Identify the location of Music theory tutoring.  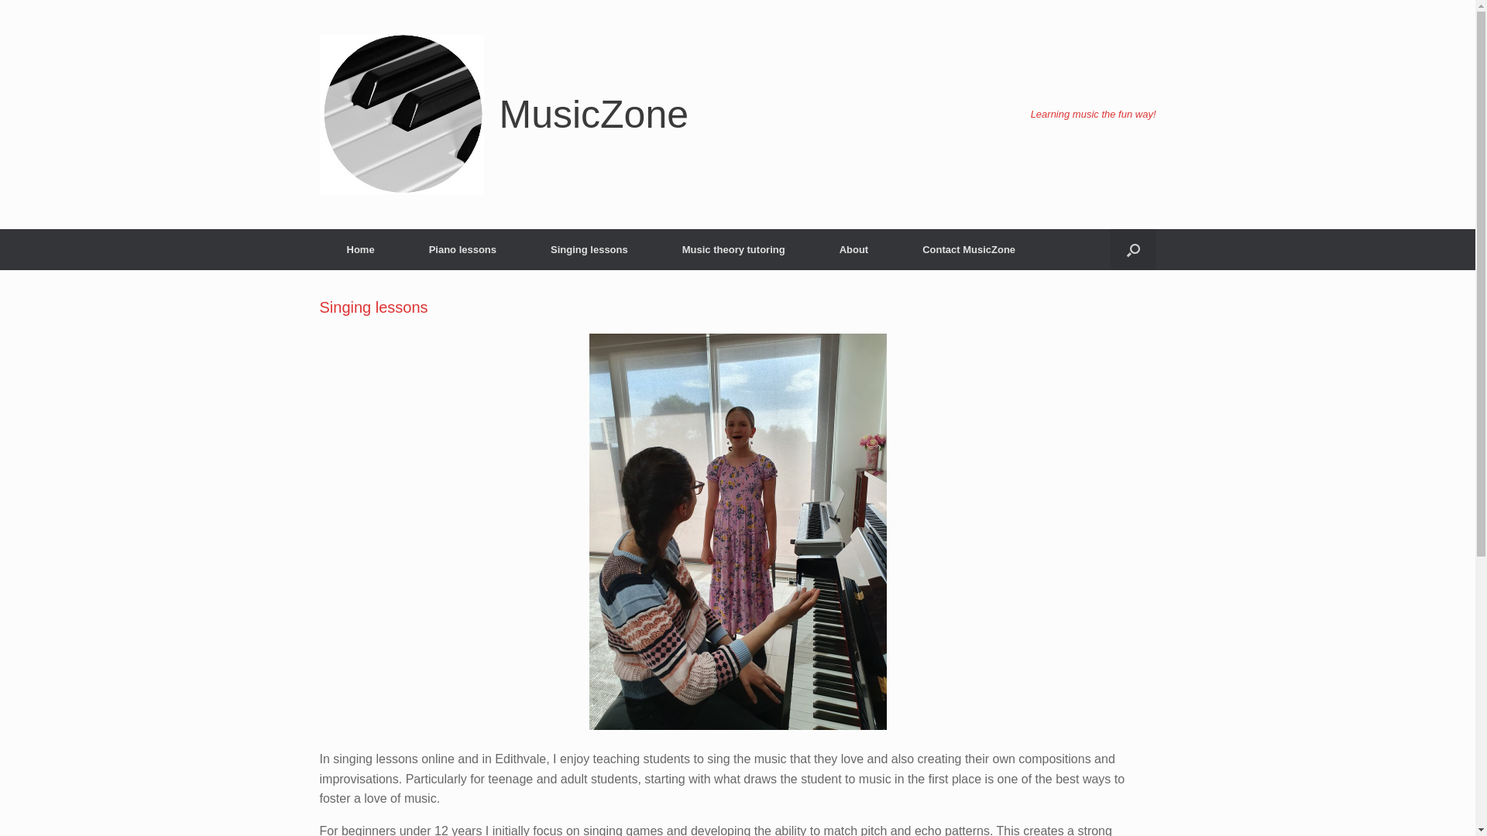
(734, 249).